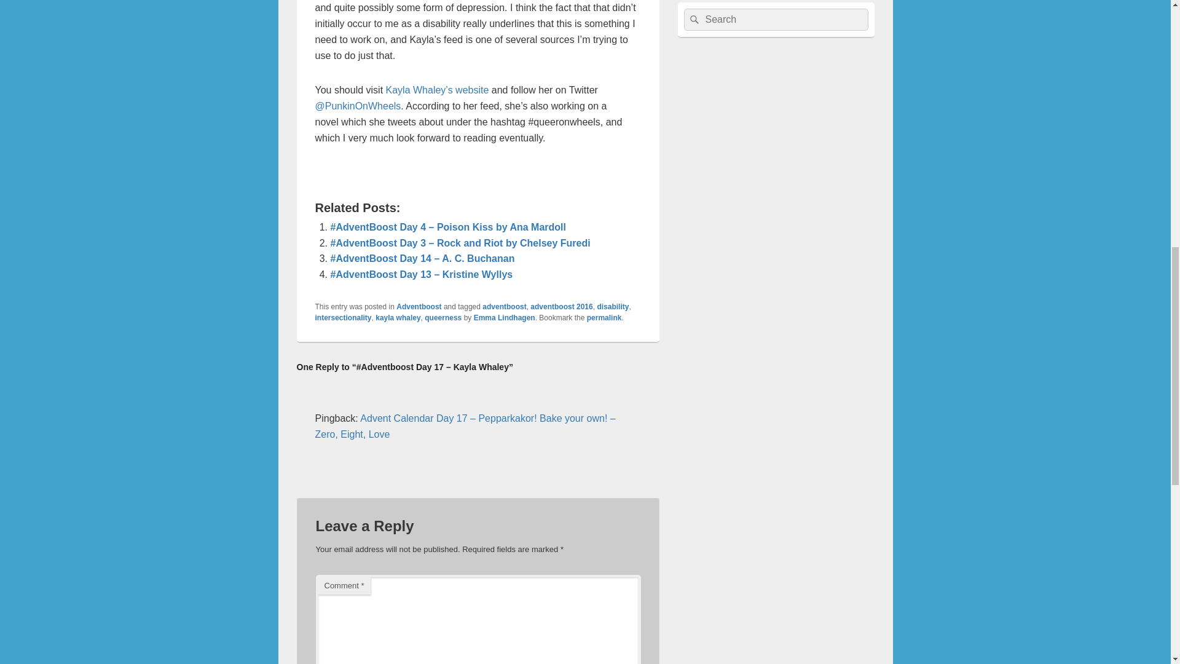 Image resolution: width=1180 pixels, height=664 pixels. What do you see at coordinates (775, 20) in the screenshot?
I see `Search for:` at bounding box center [775, 20].